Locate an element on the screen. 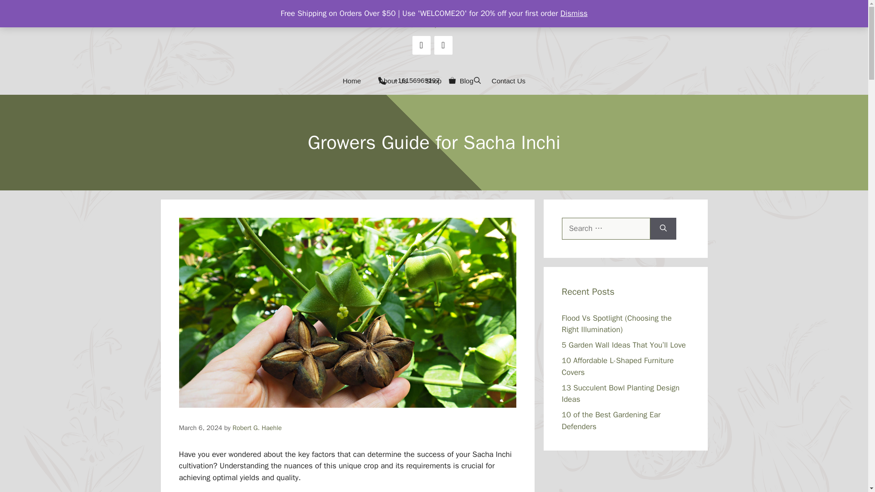 This screenshot has height=492, width=875. Search for: is located at coordinates (606, 229).